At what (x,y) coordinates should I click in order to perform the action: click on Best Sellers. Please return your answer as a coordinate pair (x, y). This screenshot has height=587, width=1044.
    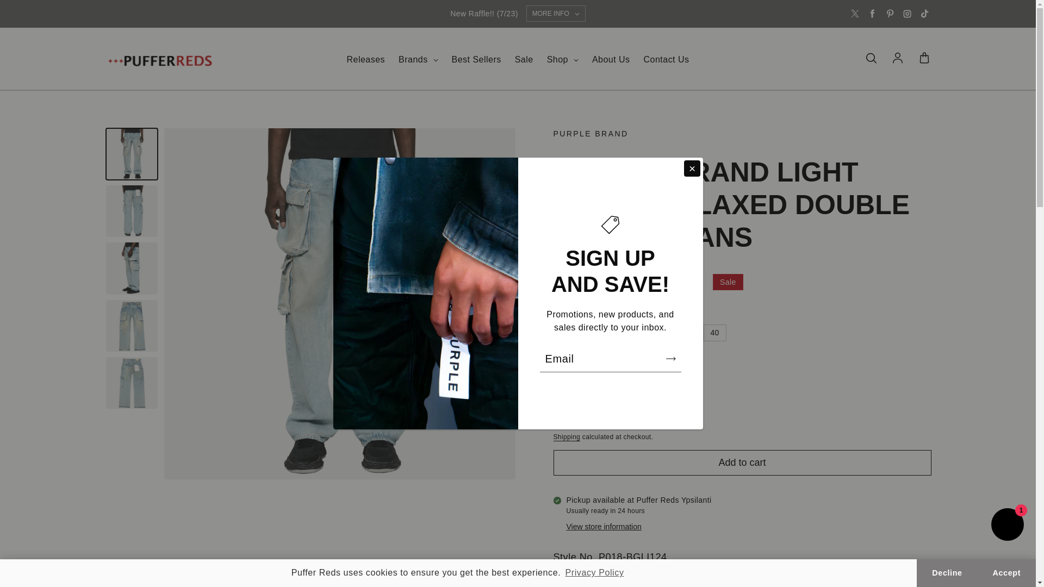
    Looking at the image, I should click on (476, 60).